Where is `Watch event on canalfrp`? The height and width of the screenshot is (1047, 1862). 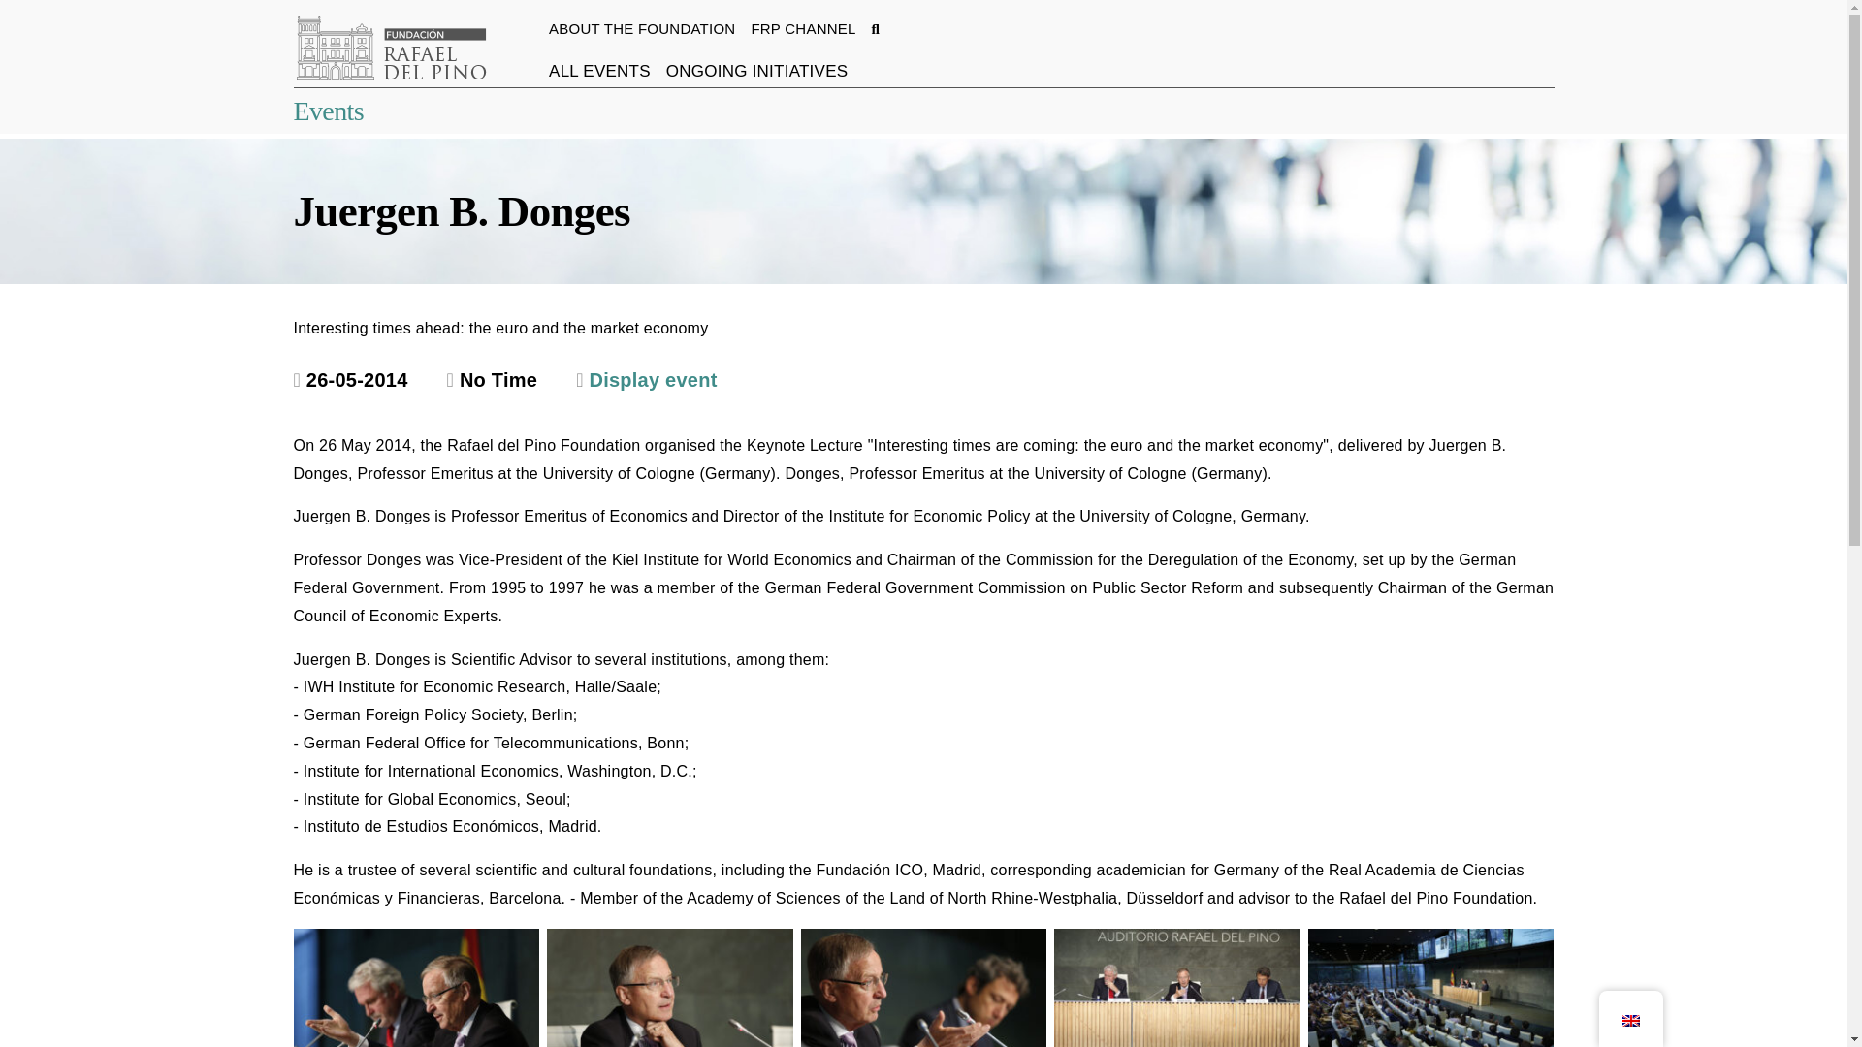 Watch event on canalfrp is located at coordinates (646, 380).